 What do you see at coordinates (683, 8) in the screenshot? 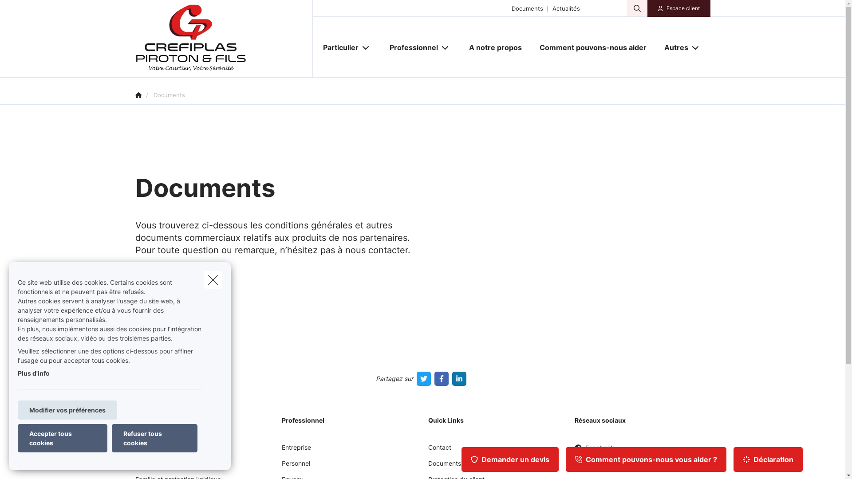
I see `Espace client` at bounding box center [683, 8].